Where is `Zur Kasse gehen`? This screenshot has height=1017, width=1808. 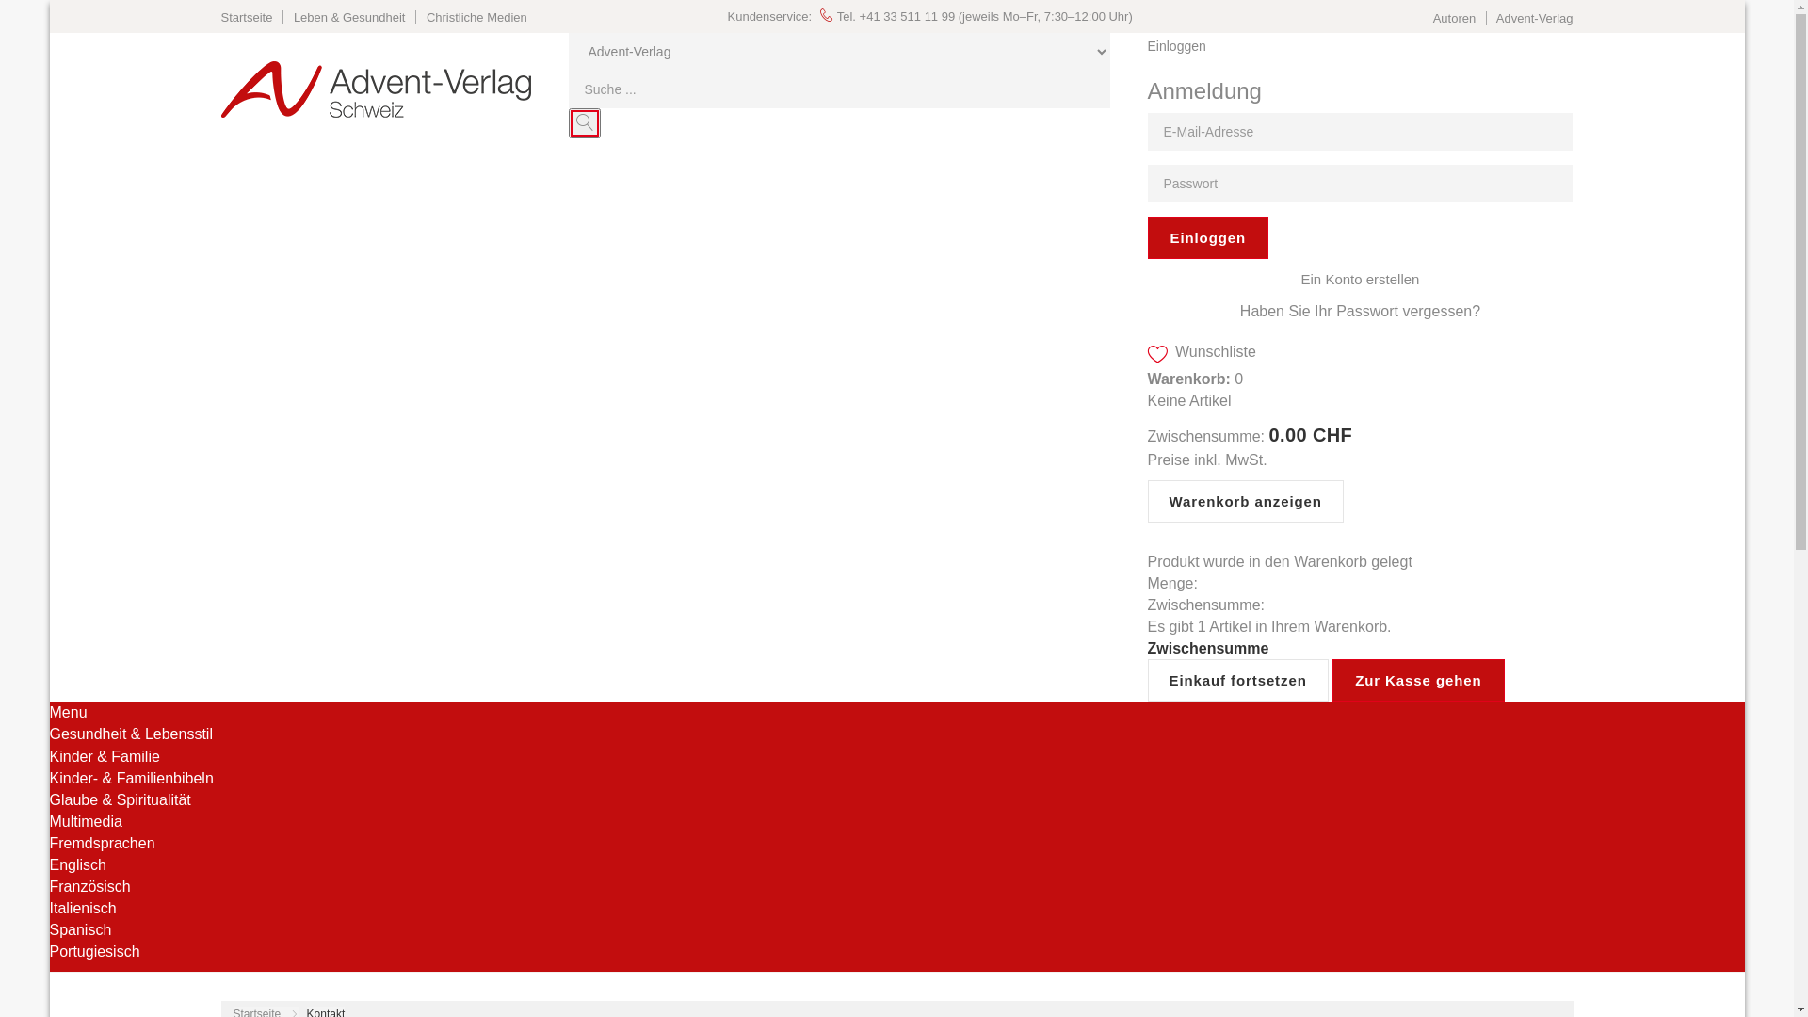
Zur Kasse gehen is located at coordinates (1418, 680).